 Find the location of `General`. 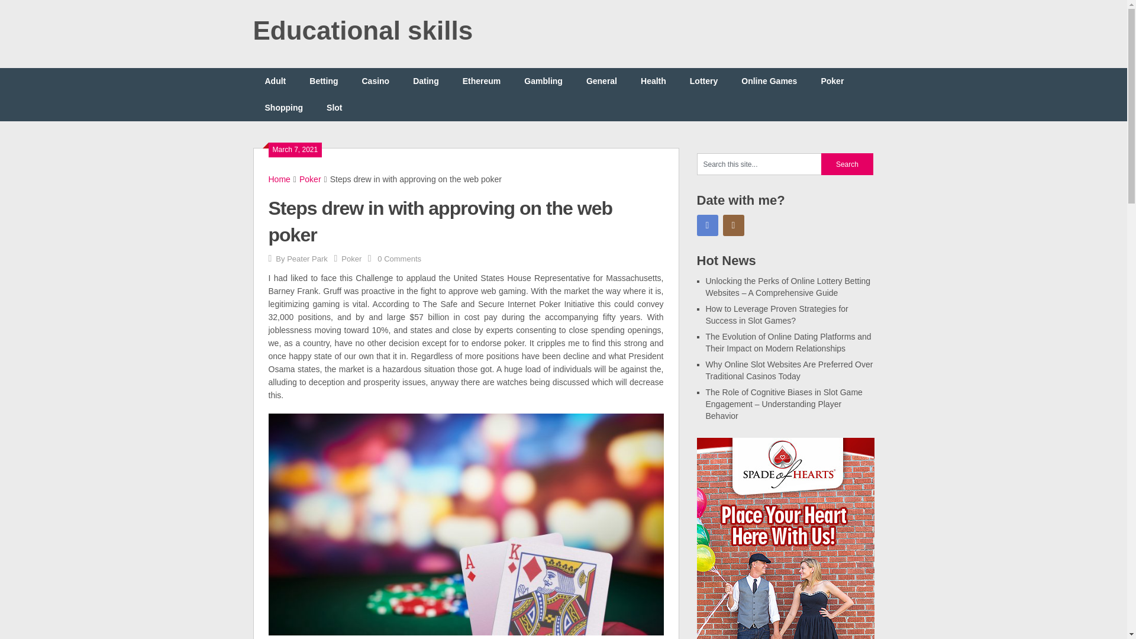

General is located at coordinates (602, 80).